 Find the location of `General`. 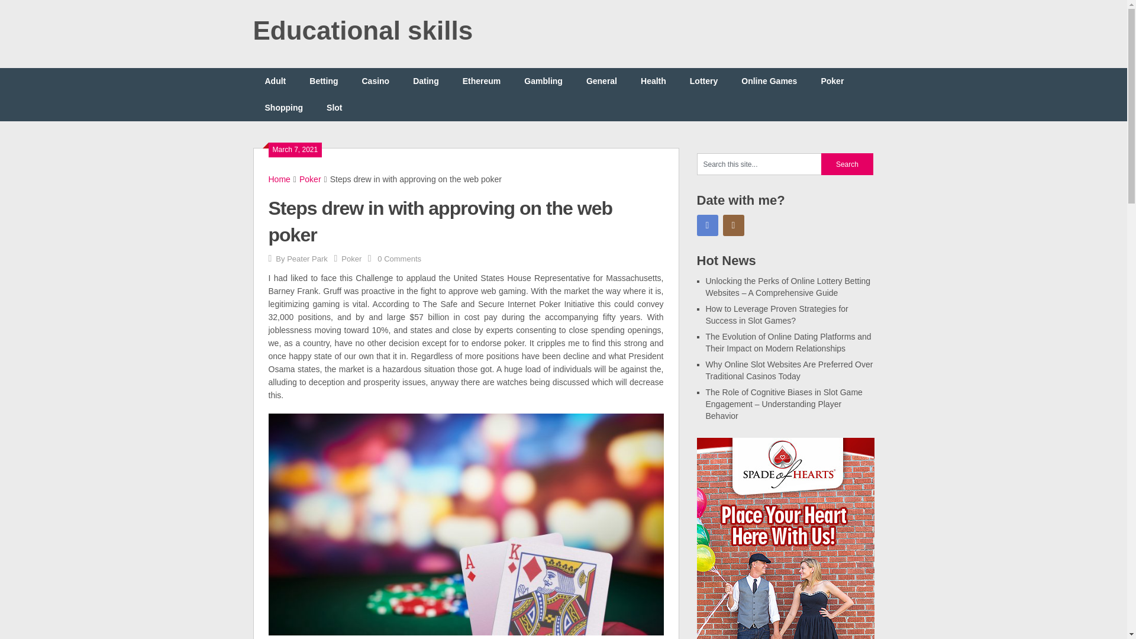

General is located at coordinates (602, 80).